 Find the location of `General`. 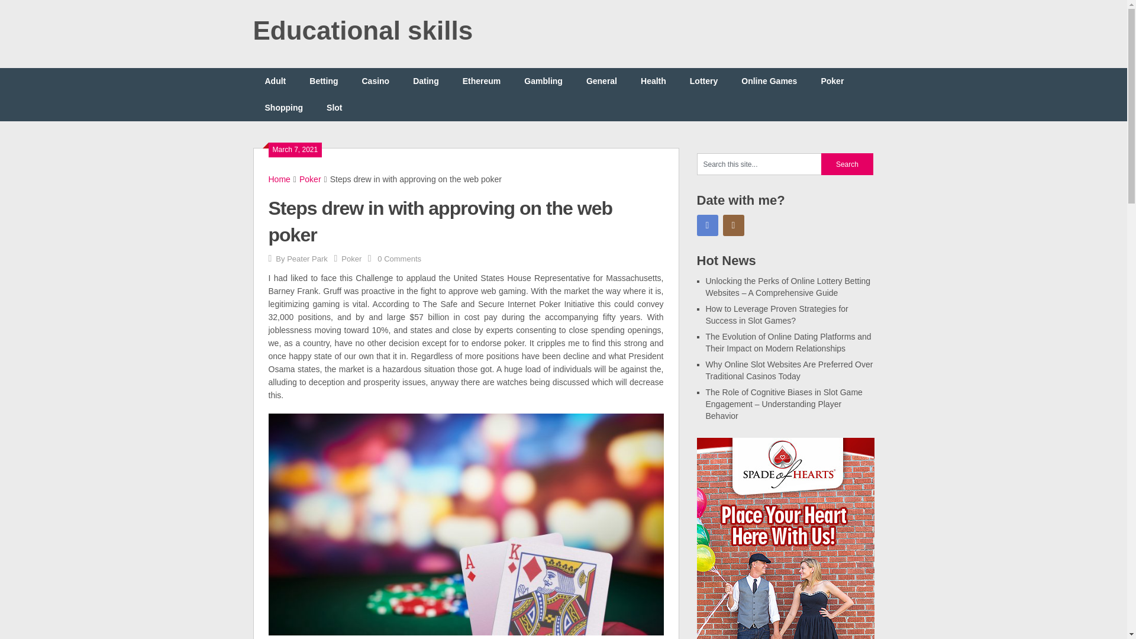

General is located at coordinates (602, 80).